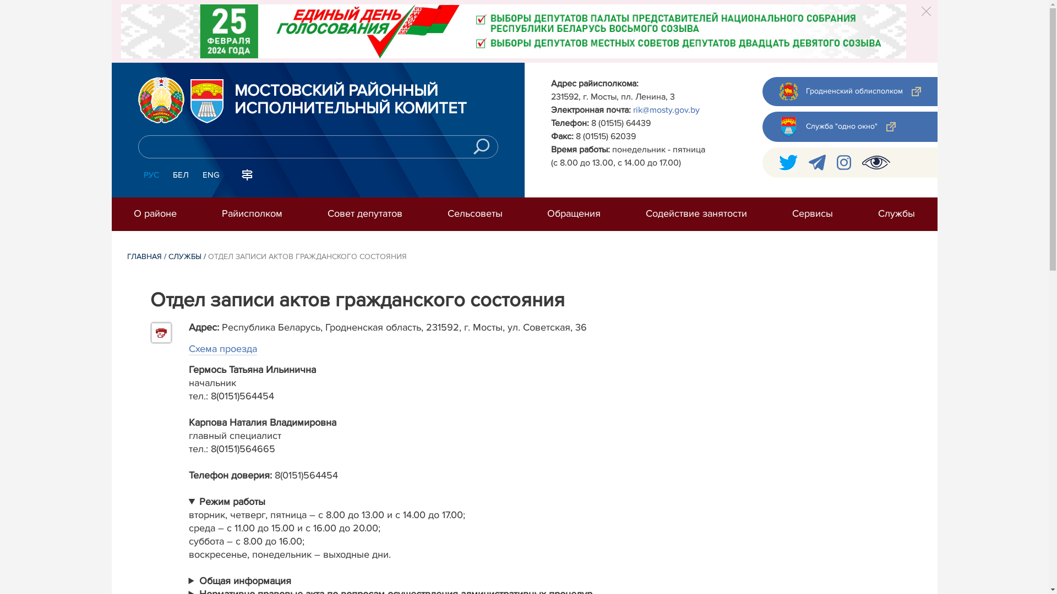  I want to click on telegram, so click(817, 163).